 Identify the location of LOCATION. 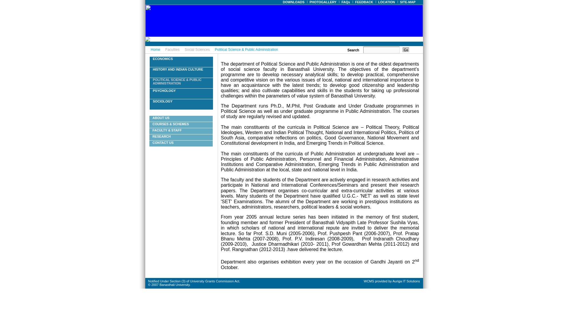
(387, 2).